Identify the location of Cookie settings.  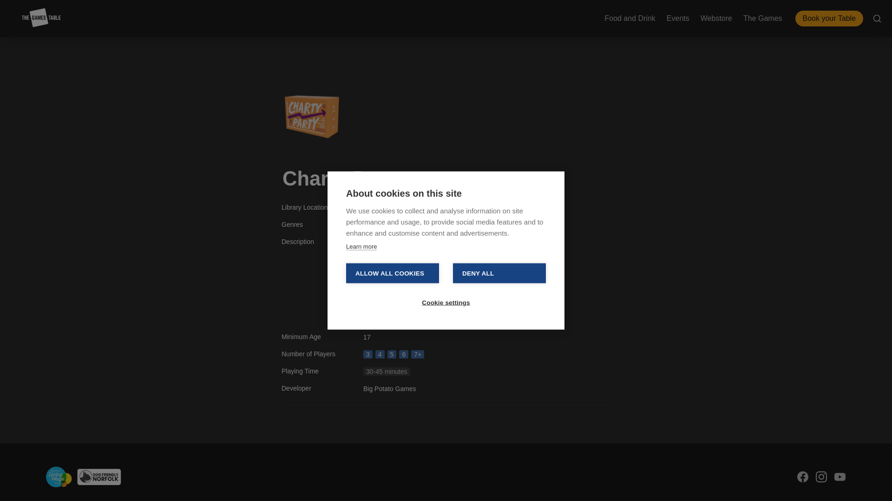
(446, 302).